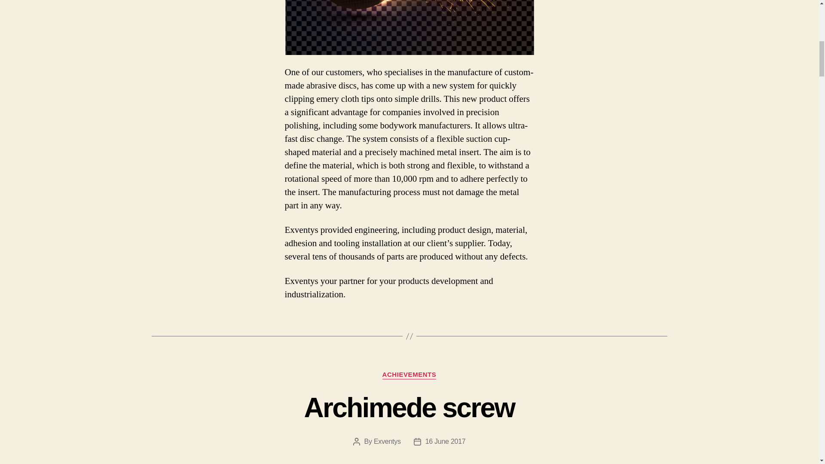  What do you see at coordinates (387, 441) in the screenshot?
I see `Exventys` at bounding box center [387, 441].